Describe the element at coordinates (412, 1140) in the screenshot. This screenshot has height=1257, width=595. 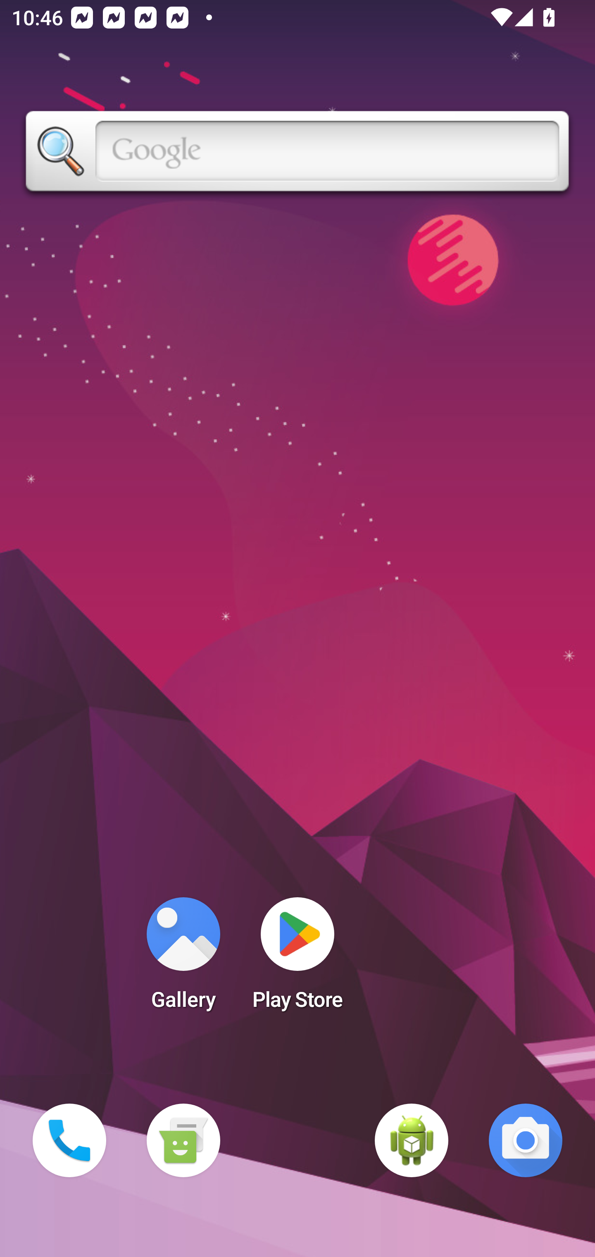
I see `WebView Browser Tester` at that location.